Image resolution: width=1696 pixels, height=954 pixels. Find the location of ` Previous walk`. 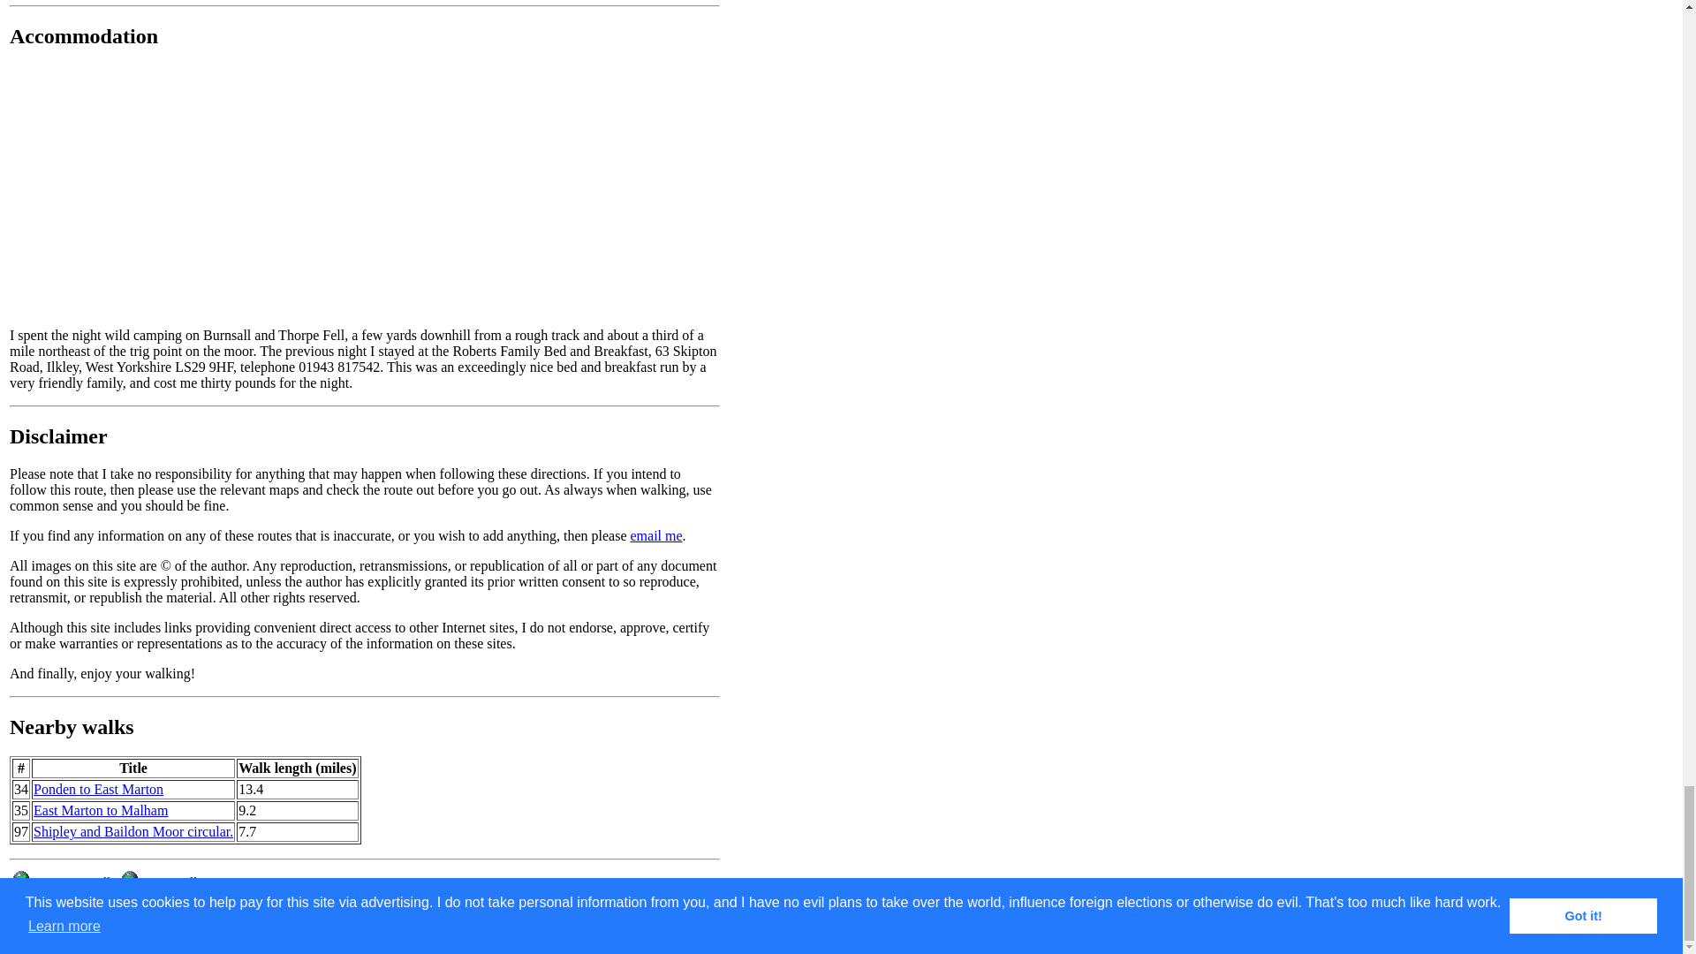

 Previous walk is located at coordinates (62, 882).